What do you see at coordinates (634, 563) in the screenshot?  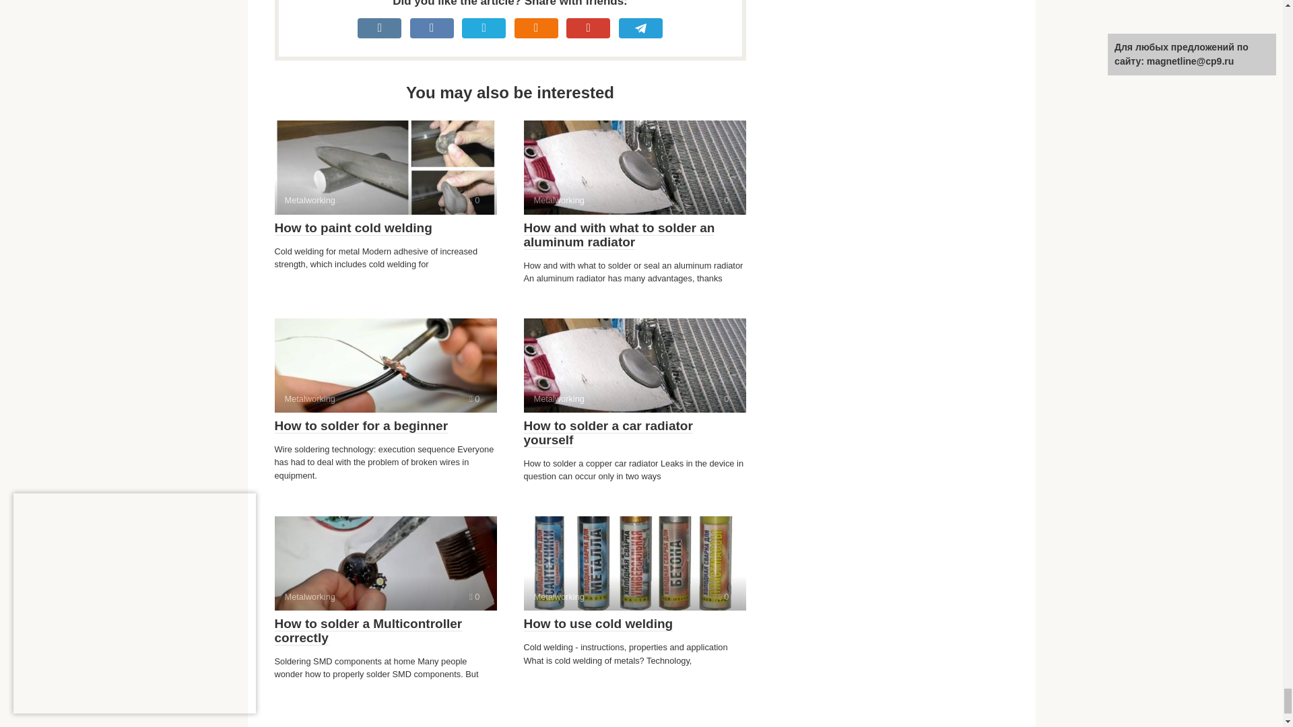 I see `How and with what to solder an aluminum radiator` at bounding box center [634, 563].